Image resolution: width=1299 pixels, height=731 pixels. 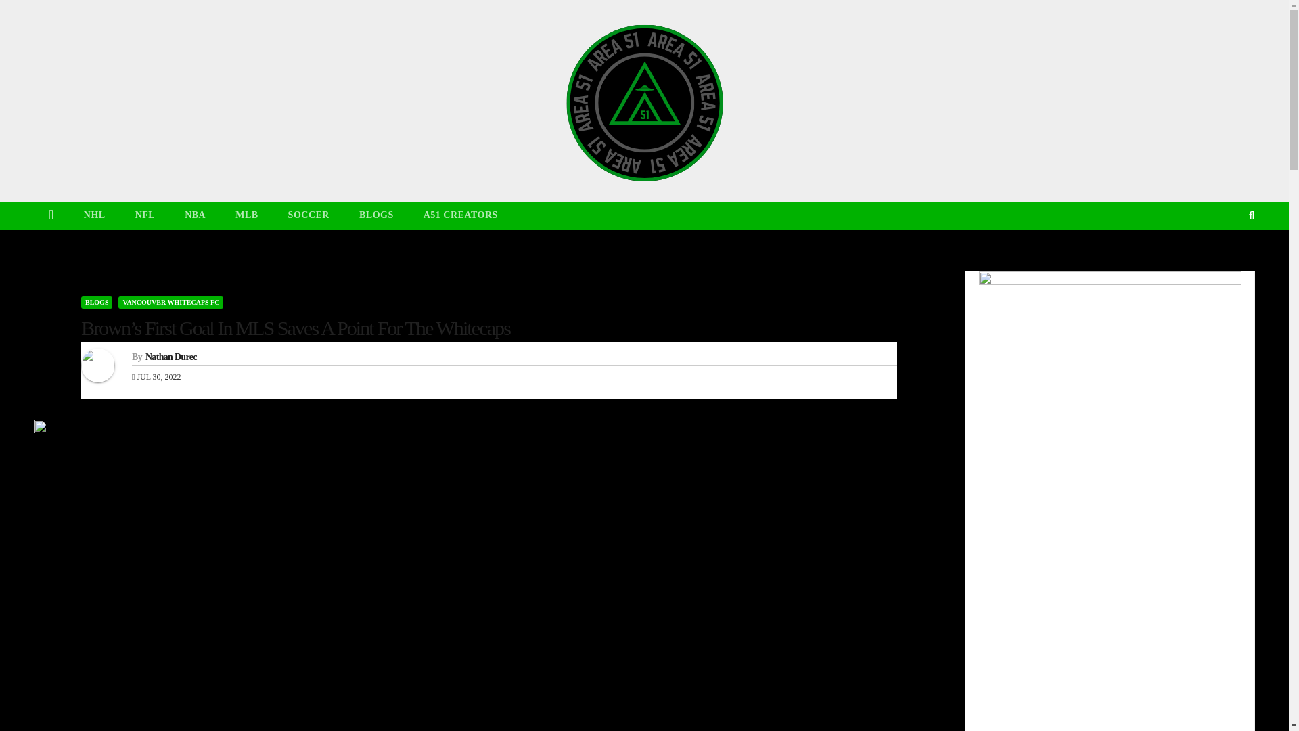 I want to click on Nathan Durec, so click(x=171, y=356).